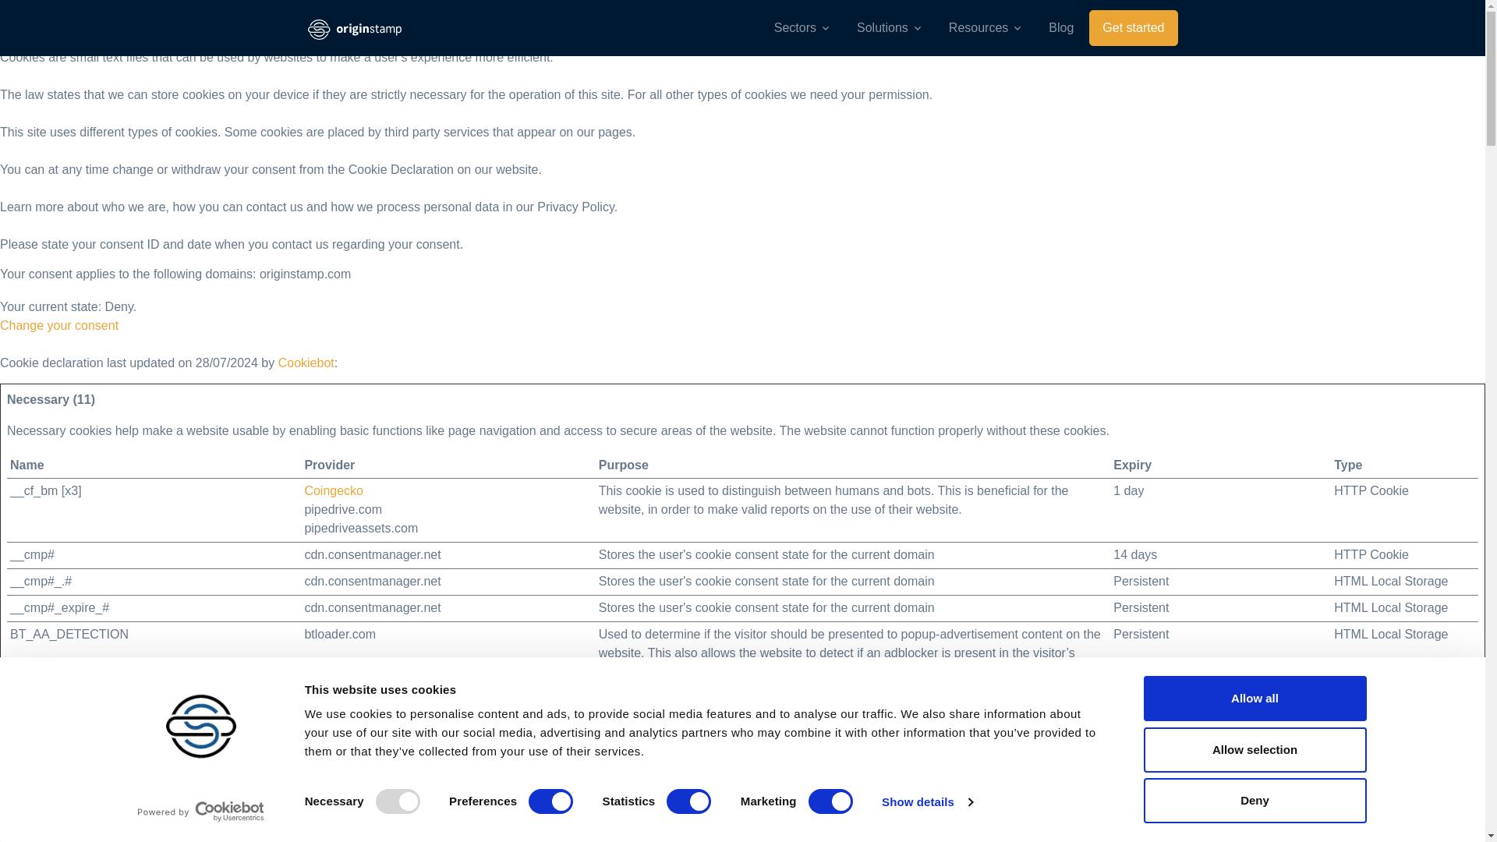 Image resolution: width=1497 pixels, height=842 pixels. I want to click on Coingecko, so click(334, 491).